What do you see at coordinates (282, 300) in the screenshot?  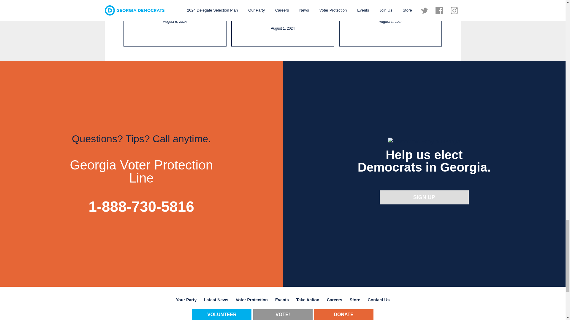 I see `Events` at bounding box center [282, 300].